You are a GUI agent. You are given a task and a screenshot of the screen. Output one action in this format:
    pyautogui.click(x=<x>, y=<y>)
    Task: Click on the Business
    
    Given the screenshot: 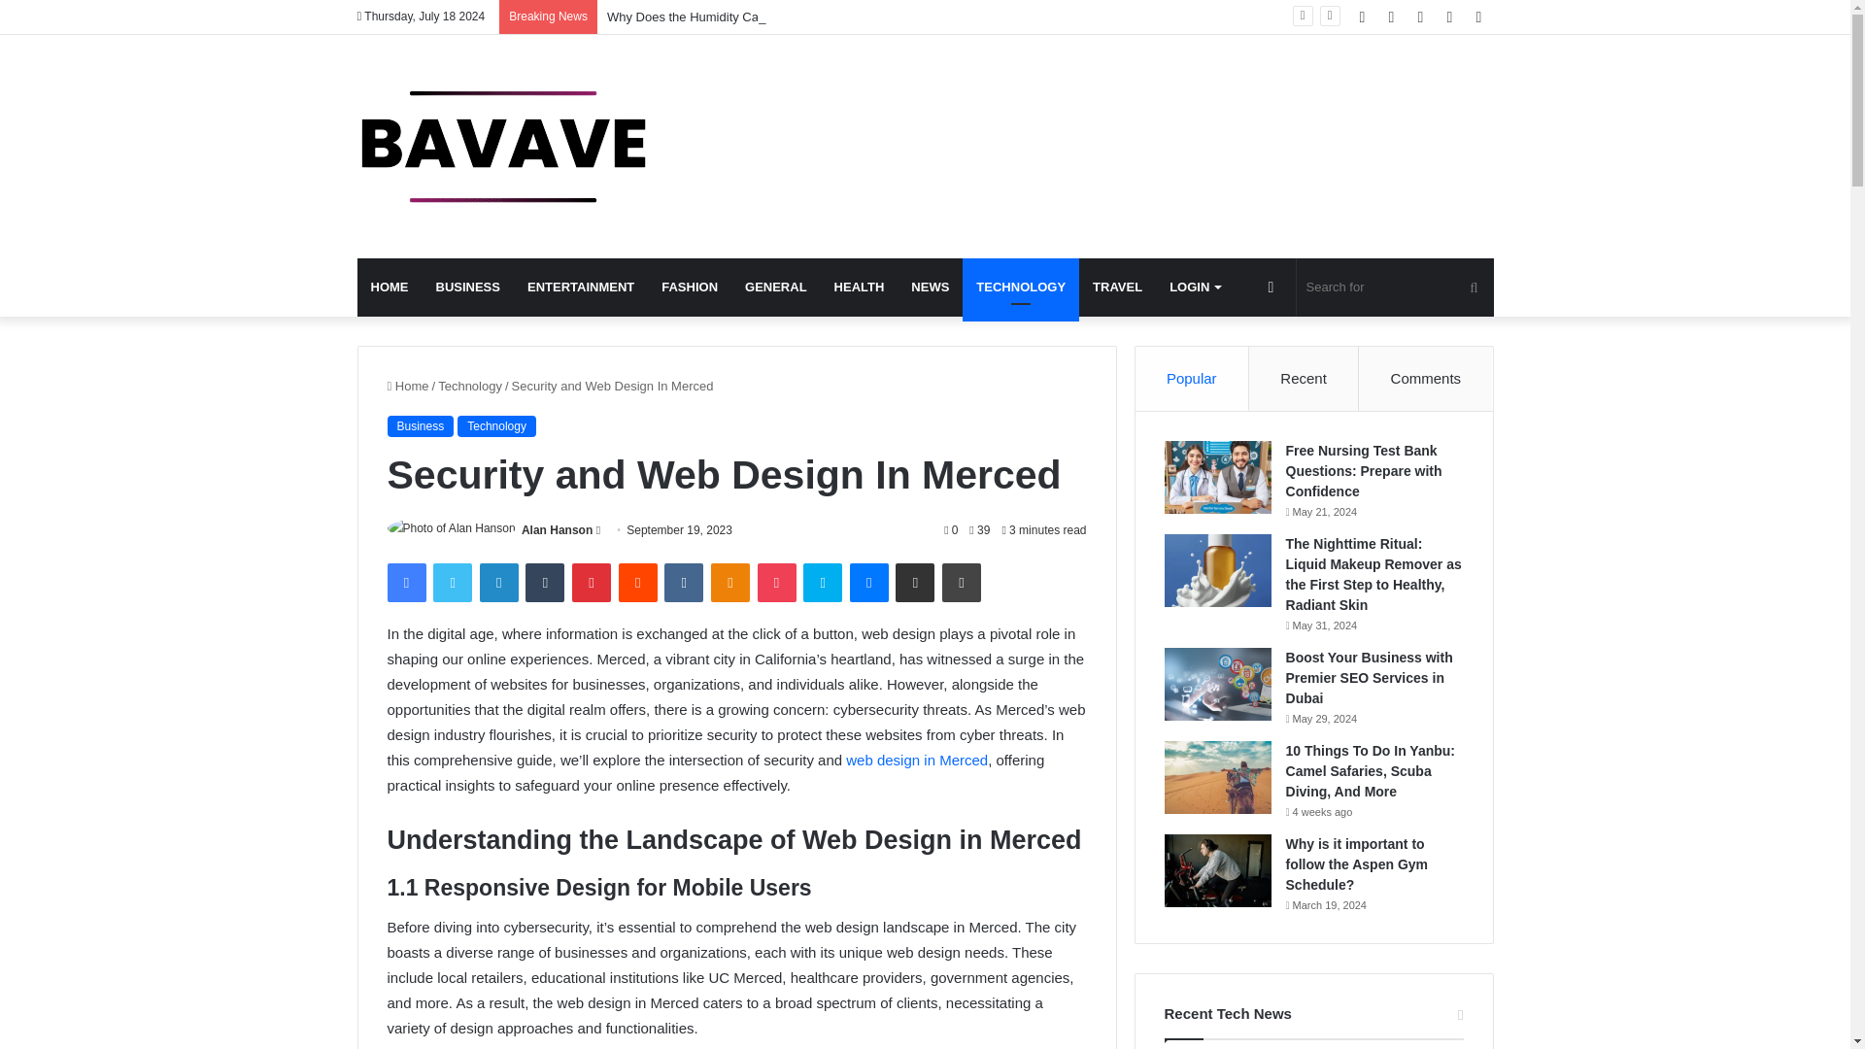 What is the action you would take?
    pyautogui.click(x=420, y=425)
    